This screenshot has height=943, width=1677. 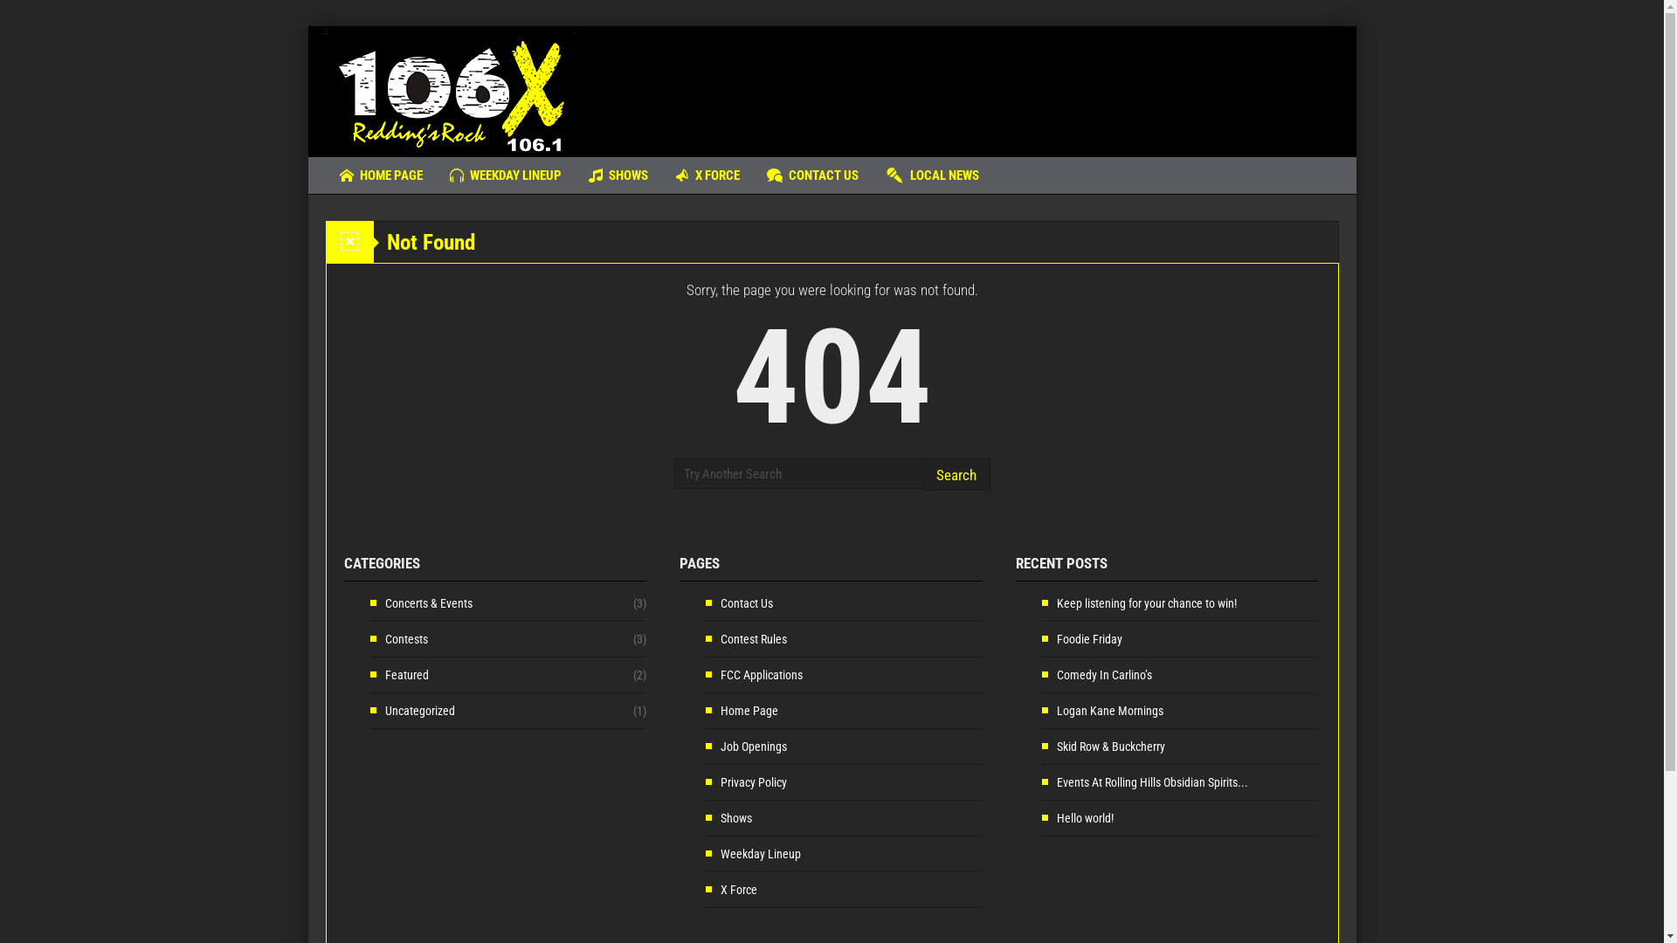 What do you see at coordinates (400, 675) in the screenshot?
I see `Featured` at bounding box center [400, 675].